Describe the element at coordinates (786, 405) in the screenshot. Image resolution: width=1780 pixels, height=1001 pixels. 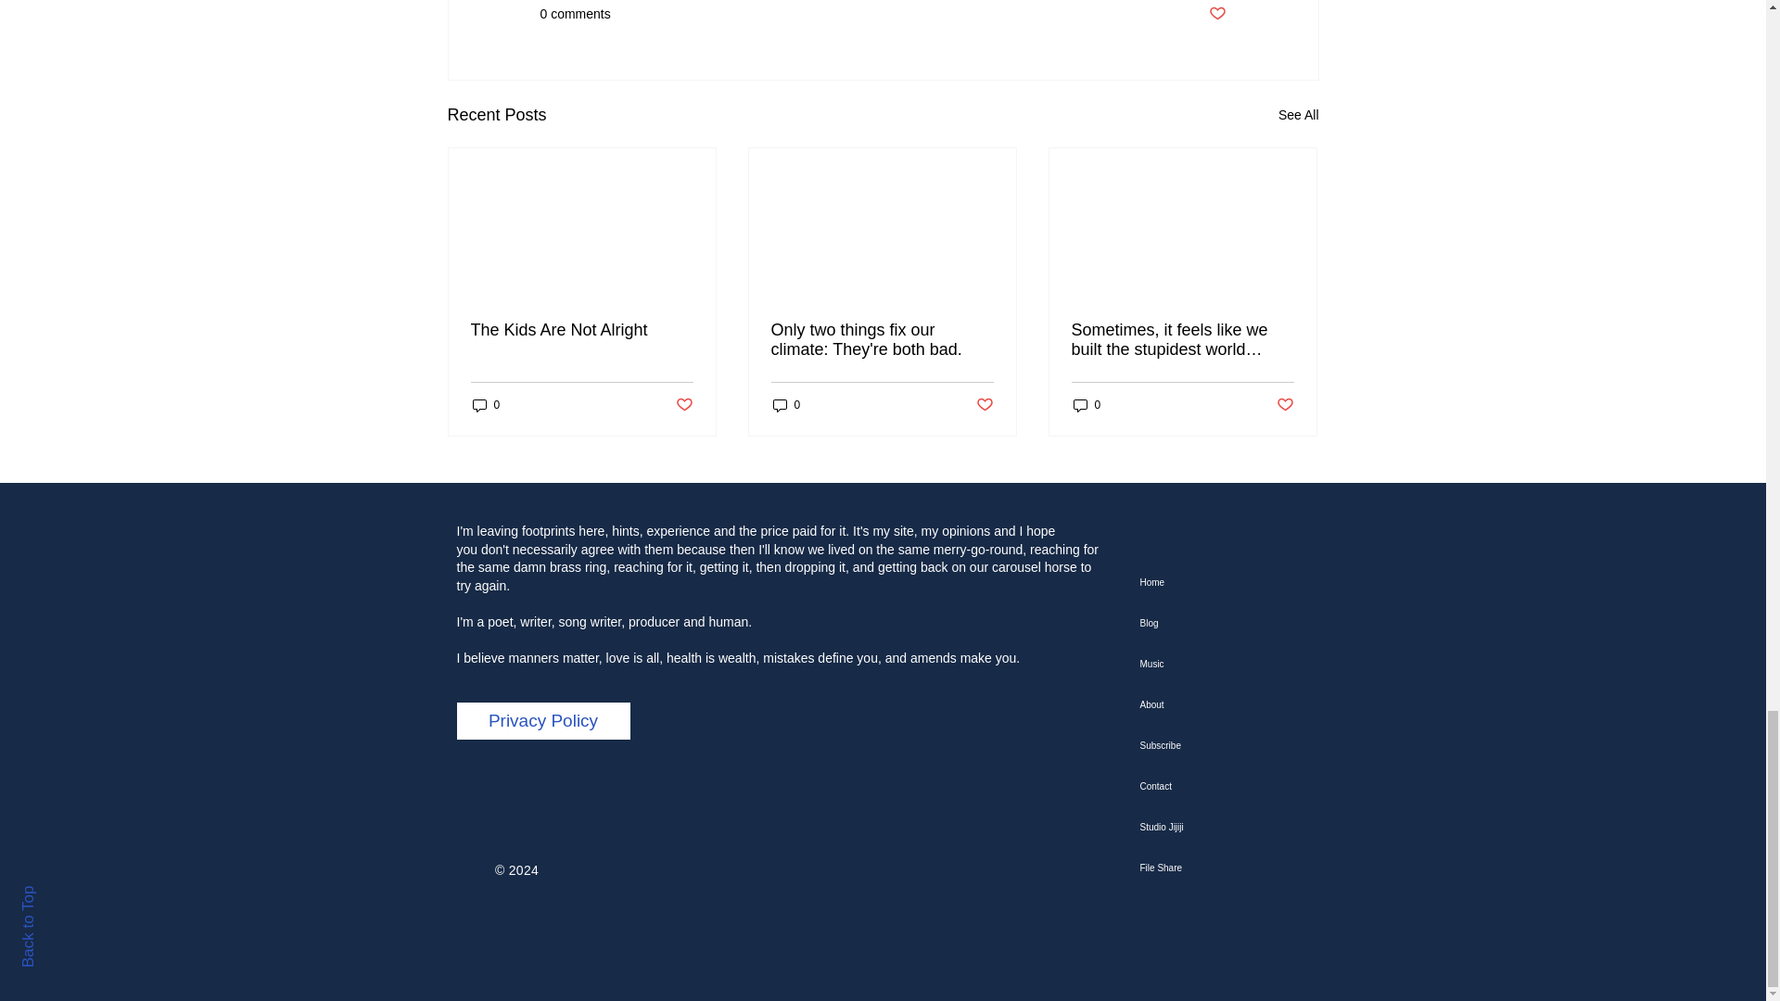
I see `0` at that location.